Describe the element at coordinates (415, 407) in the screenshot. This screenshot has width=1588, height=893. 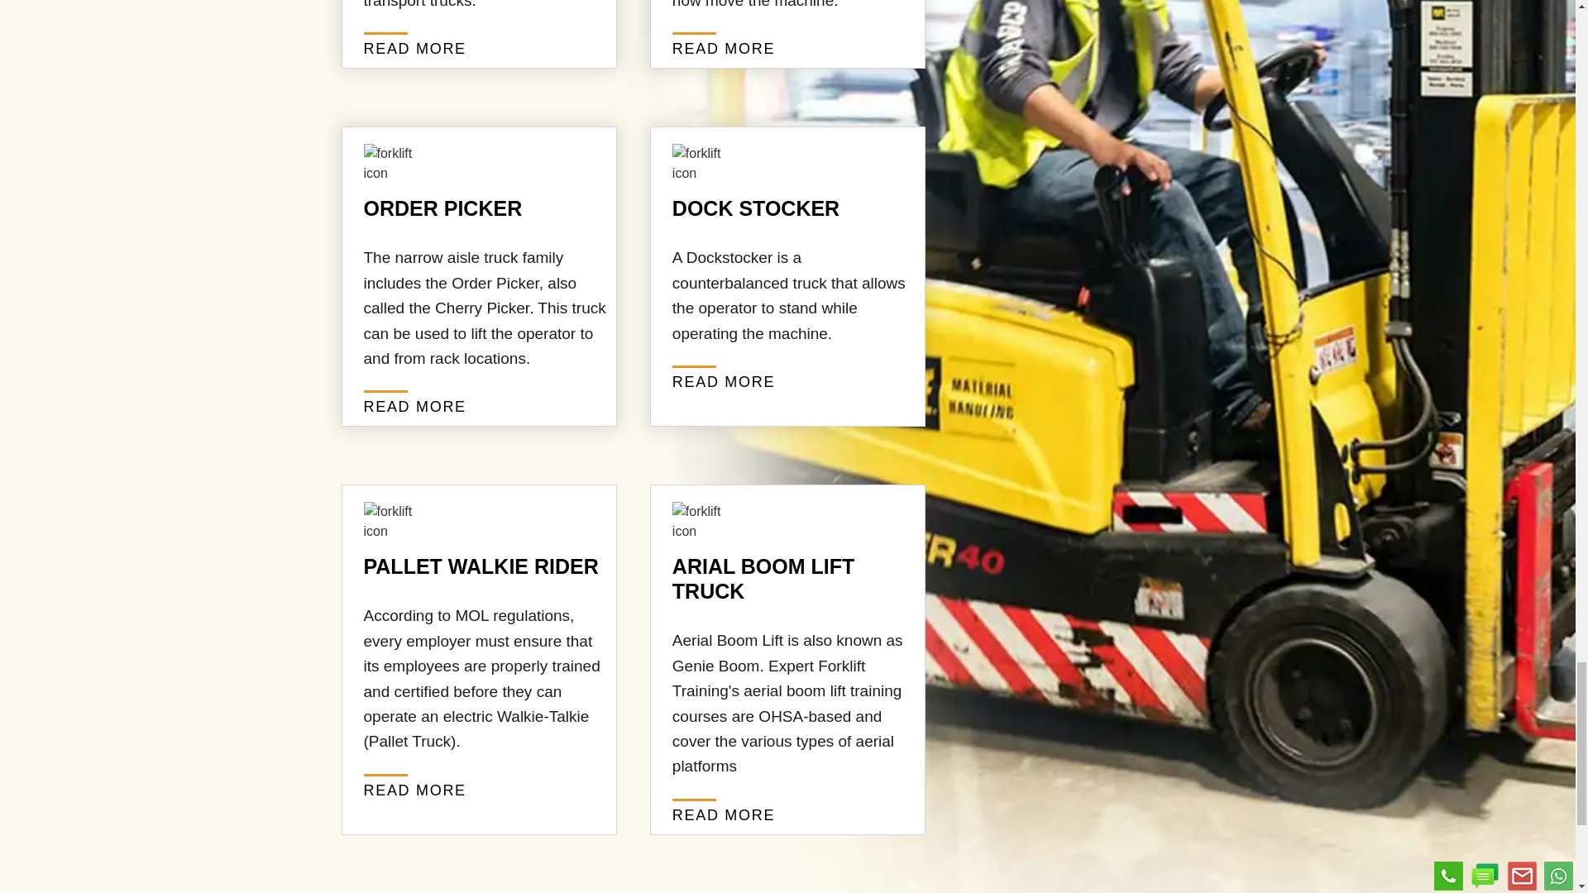
I see `READ MORE` at that location.